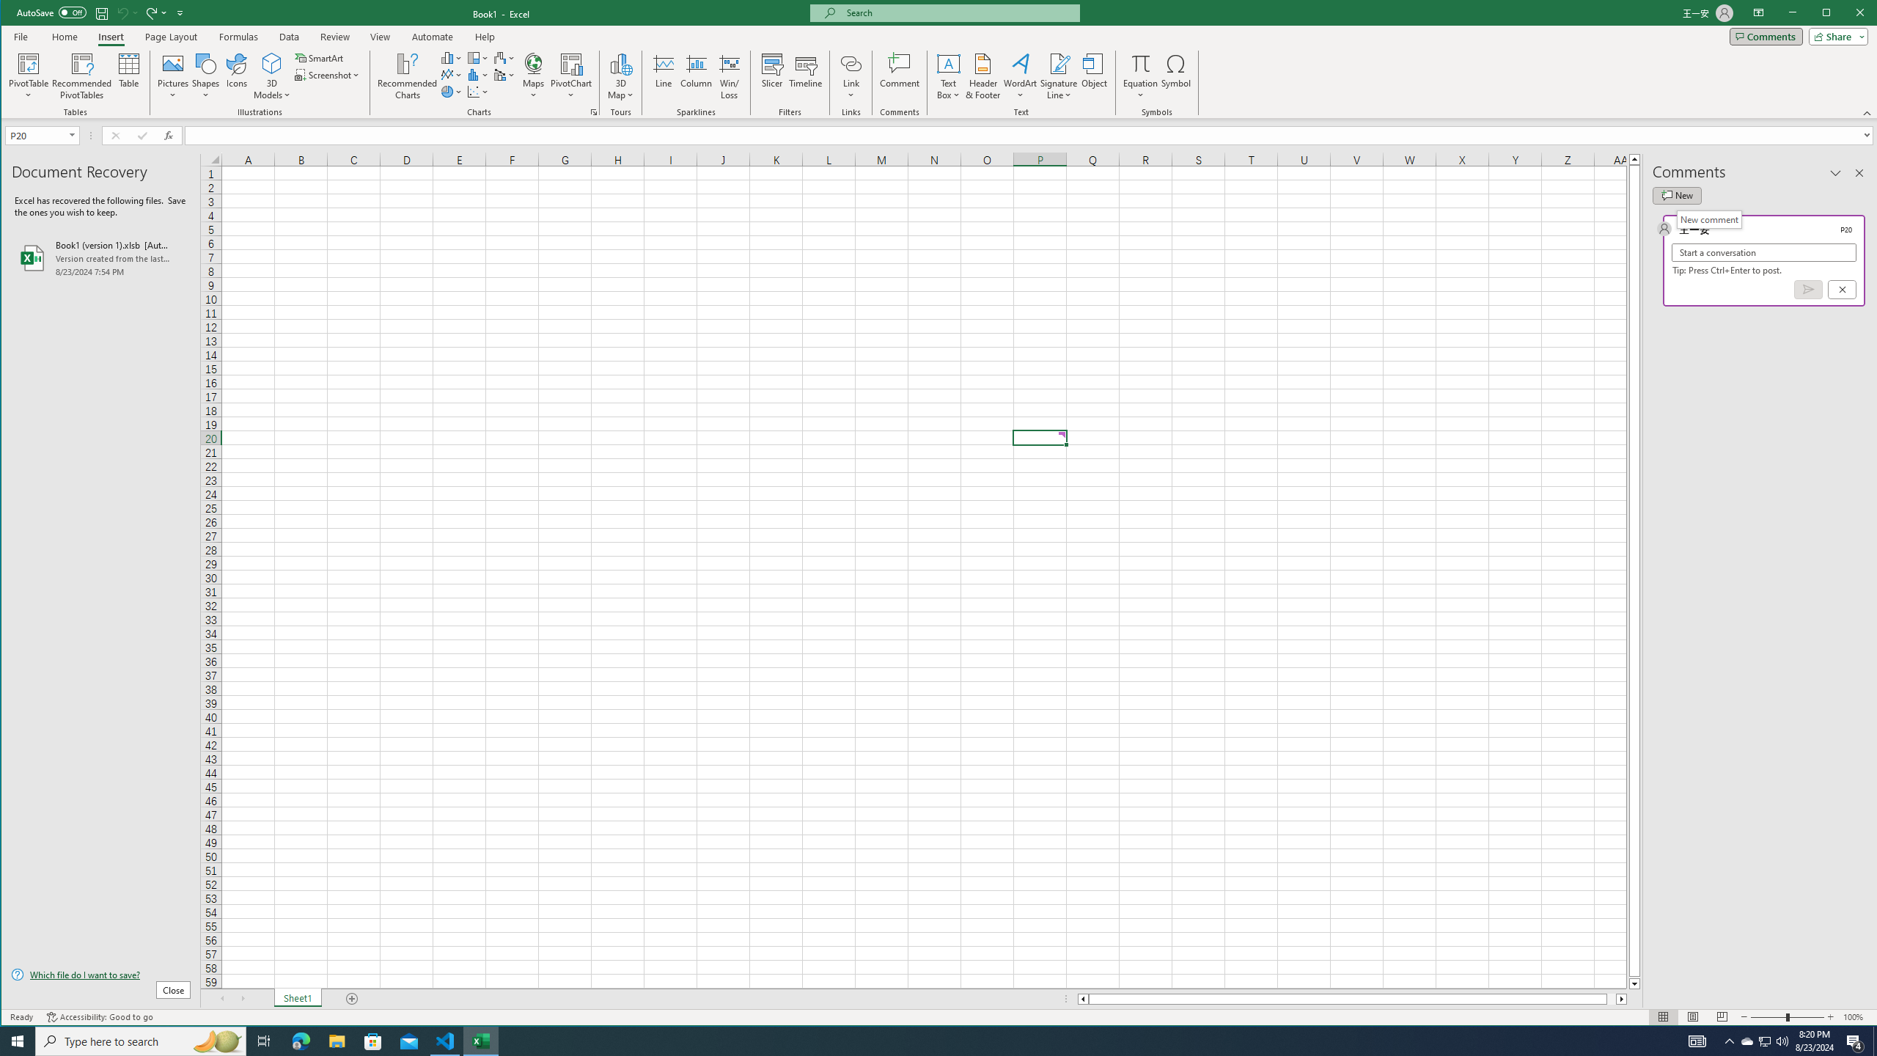  What do you see at coordinates (301, 1041) in the screenshot?
I see `Microsoft Edge` at bounding box center [301, 1041].